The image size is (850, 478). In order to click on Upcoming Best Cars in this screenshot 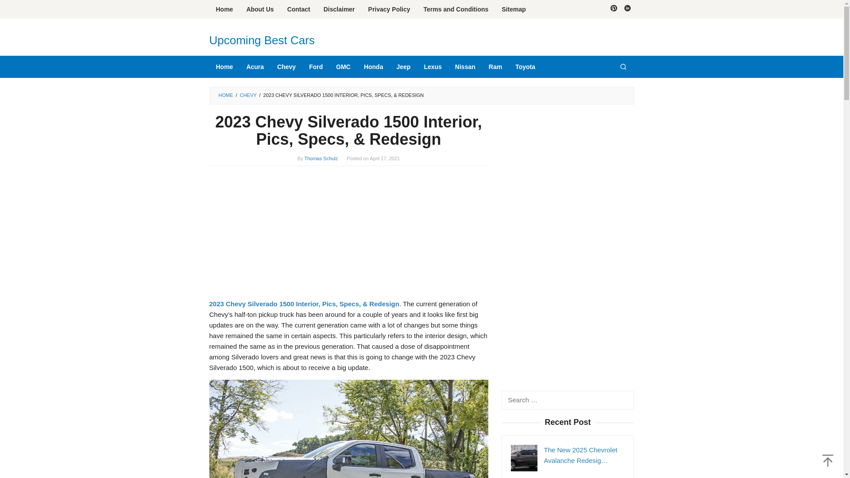, I will do `click(262, 40)`.